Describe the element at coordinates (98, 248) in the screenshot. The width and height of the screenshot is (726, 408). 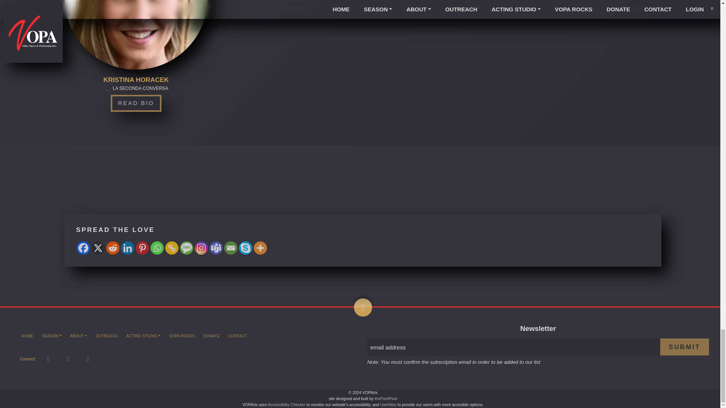
I see `X` at that location.